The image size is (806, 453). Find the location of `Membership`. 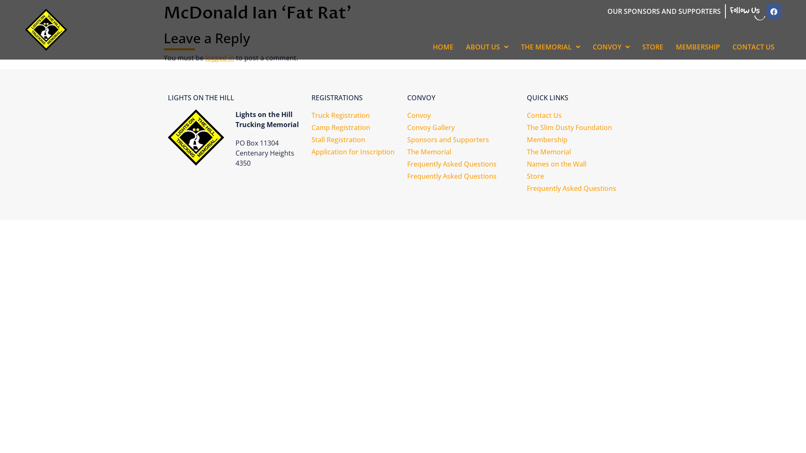

Membership is located at coordinates (583, 140).